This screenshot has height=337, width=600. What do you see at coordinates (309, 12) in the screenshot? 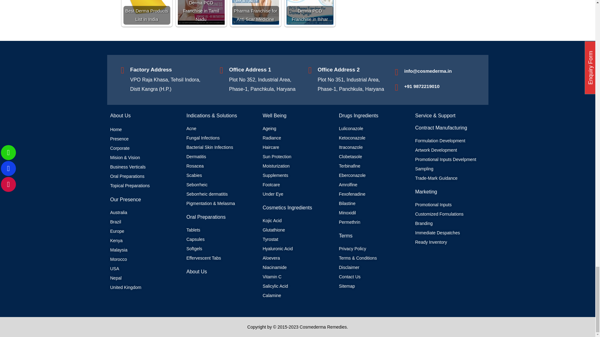
I see `Derma PCD Franchise in Bihar` at bounding box center [309, 12].